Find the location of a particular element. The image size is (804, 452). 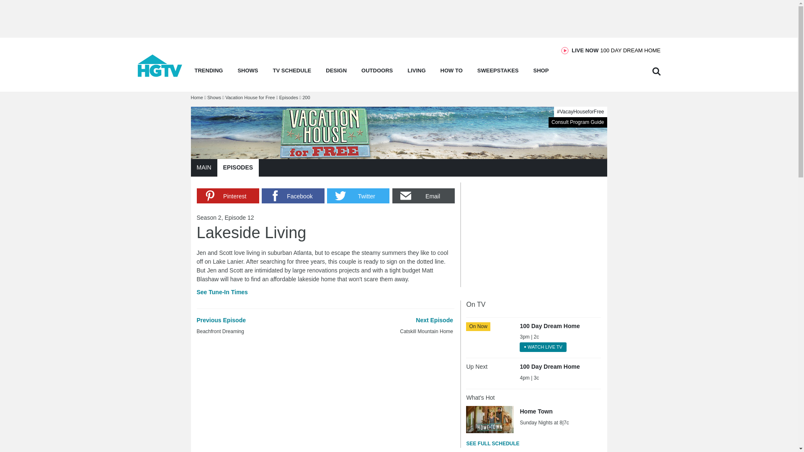

TV SCHEDULE is located at coordinates (292, 73).